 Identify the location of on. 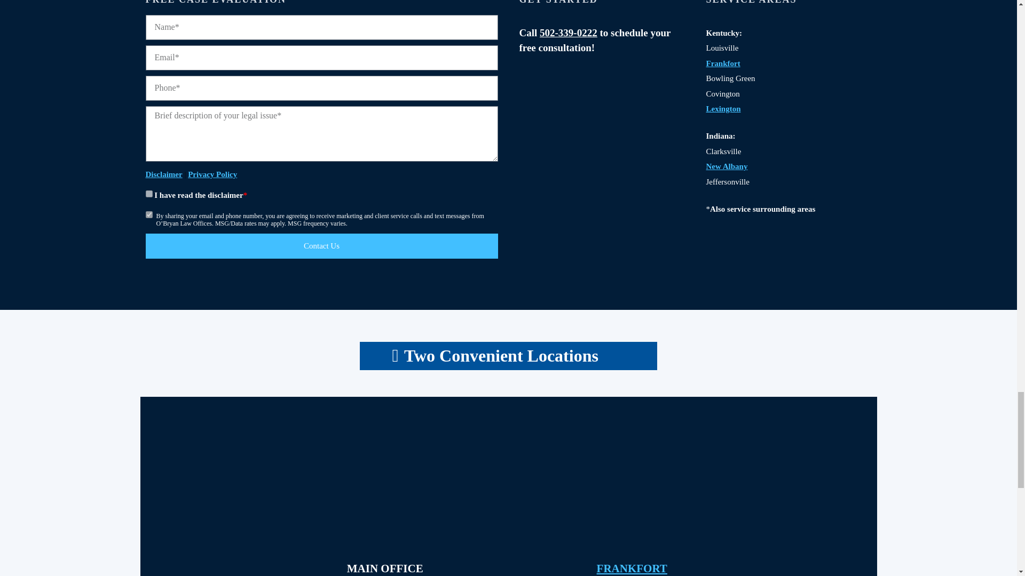
(148, 214).